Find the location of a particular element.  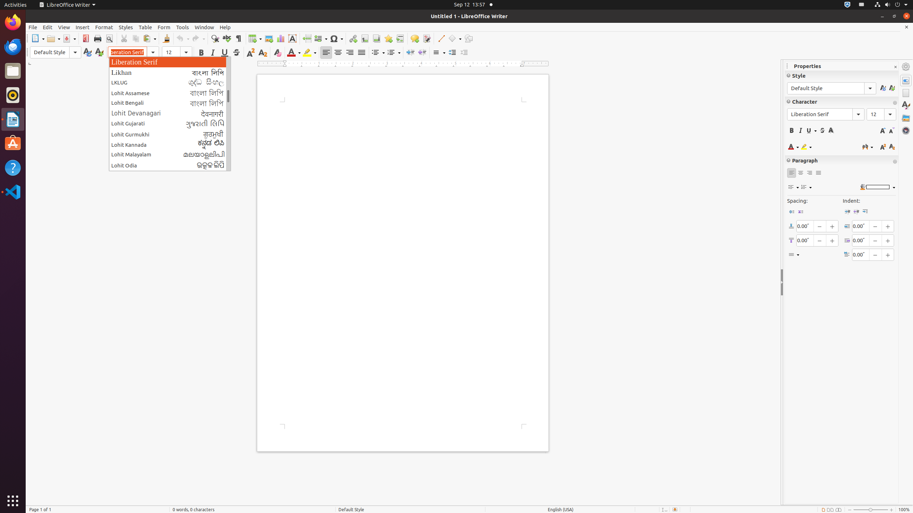

Decrease is located at coordinates (464, 53).